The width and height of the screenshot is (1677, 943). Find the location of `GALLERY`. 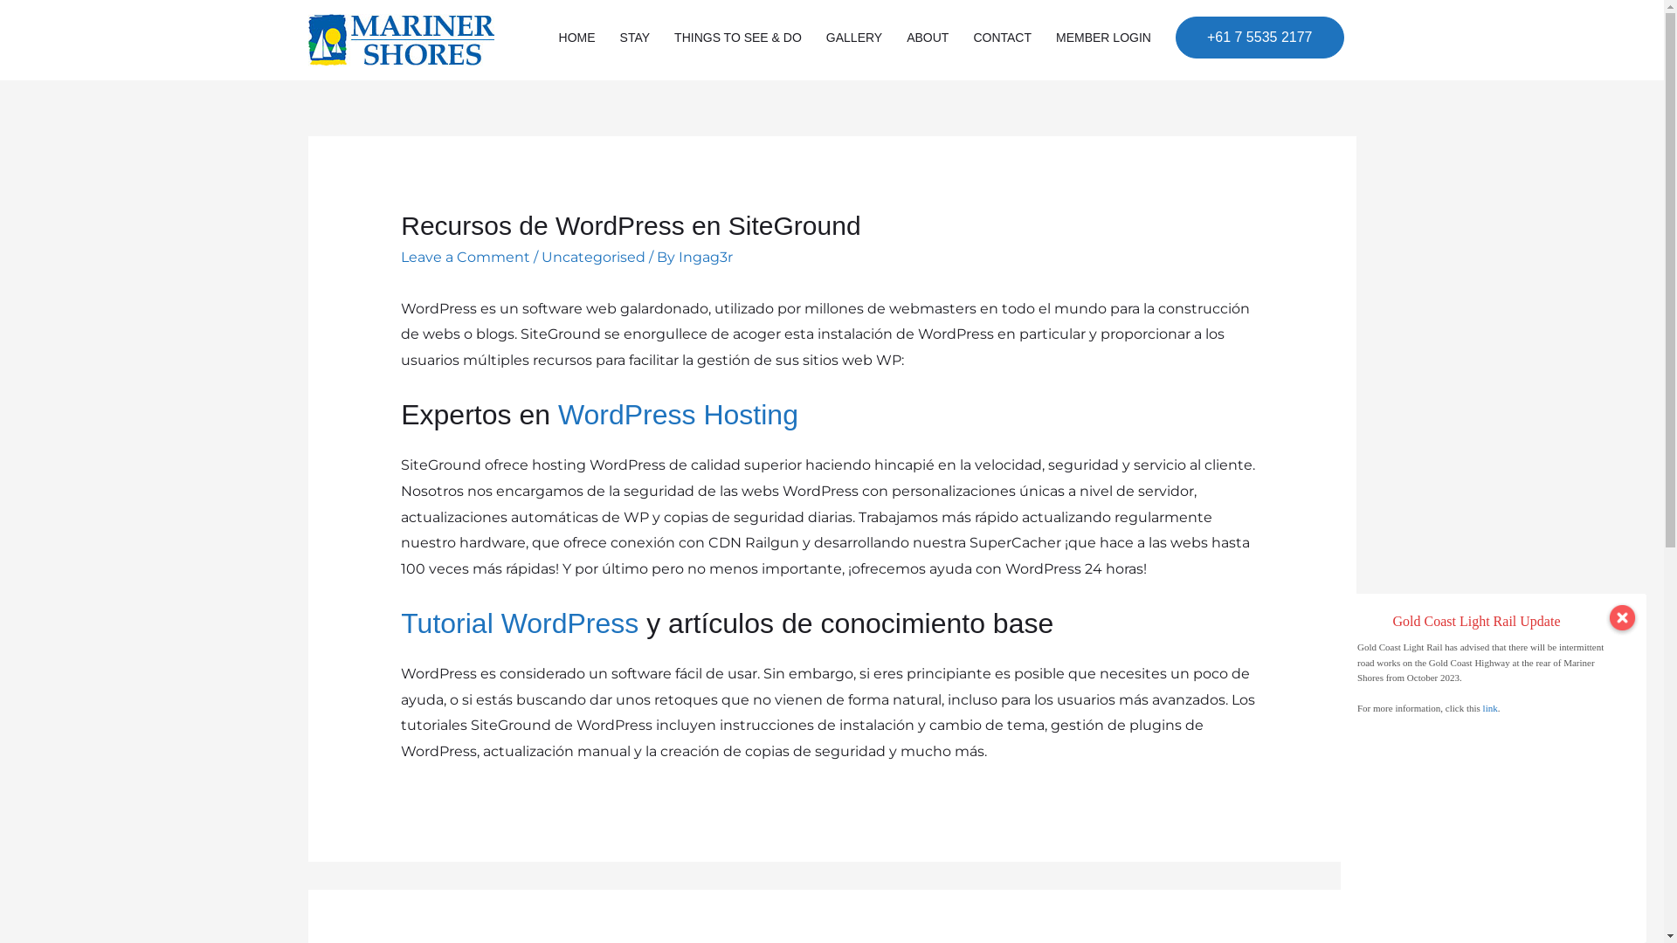

GALLERY is located at coordinates (854, 37).